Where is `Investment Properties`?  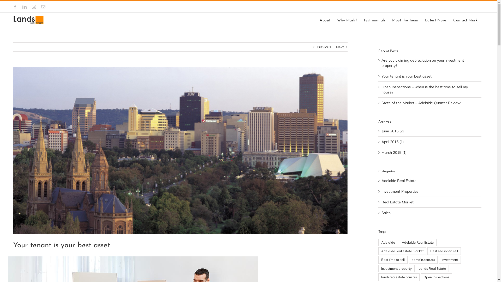
Investment Properties is located at coordinates (430, 191).